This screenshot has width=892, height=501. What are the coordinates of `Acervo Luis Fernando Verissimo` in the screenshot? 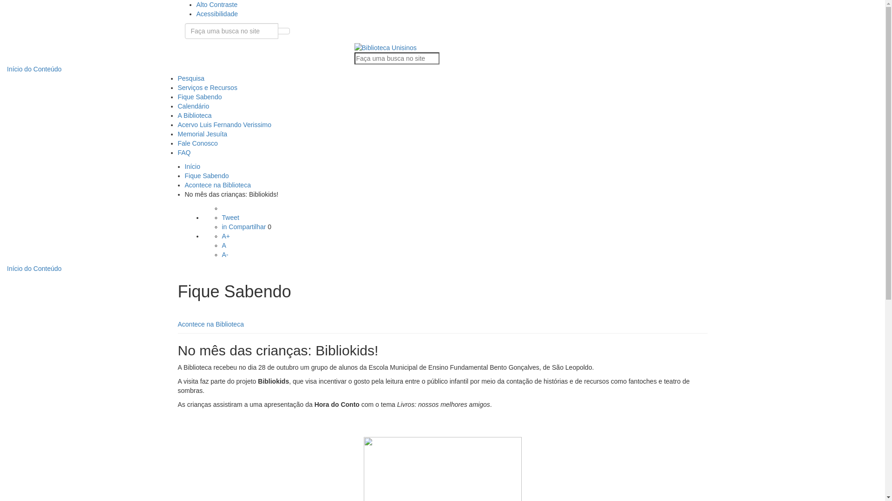 It's located at (224, 125).